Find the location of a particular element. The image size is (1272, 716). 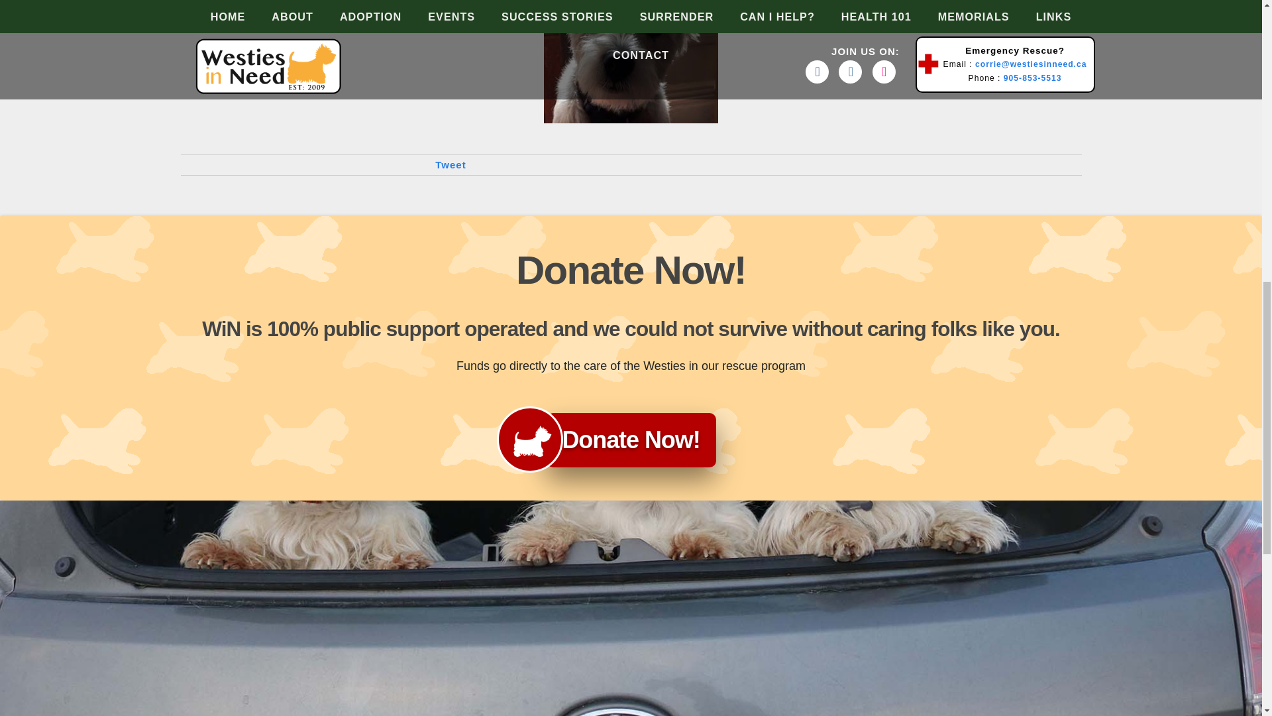

Tweet is located at coordinates (450, 164).